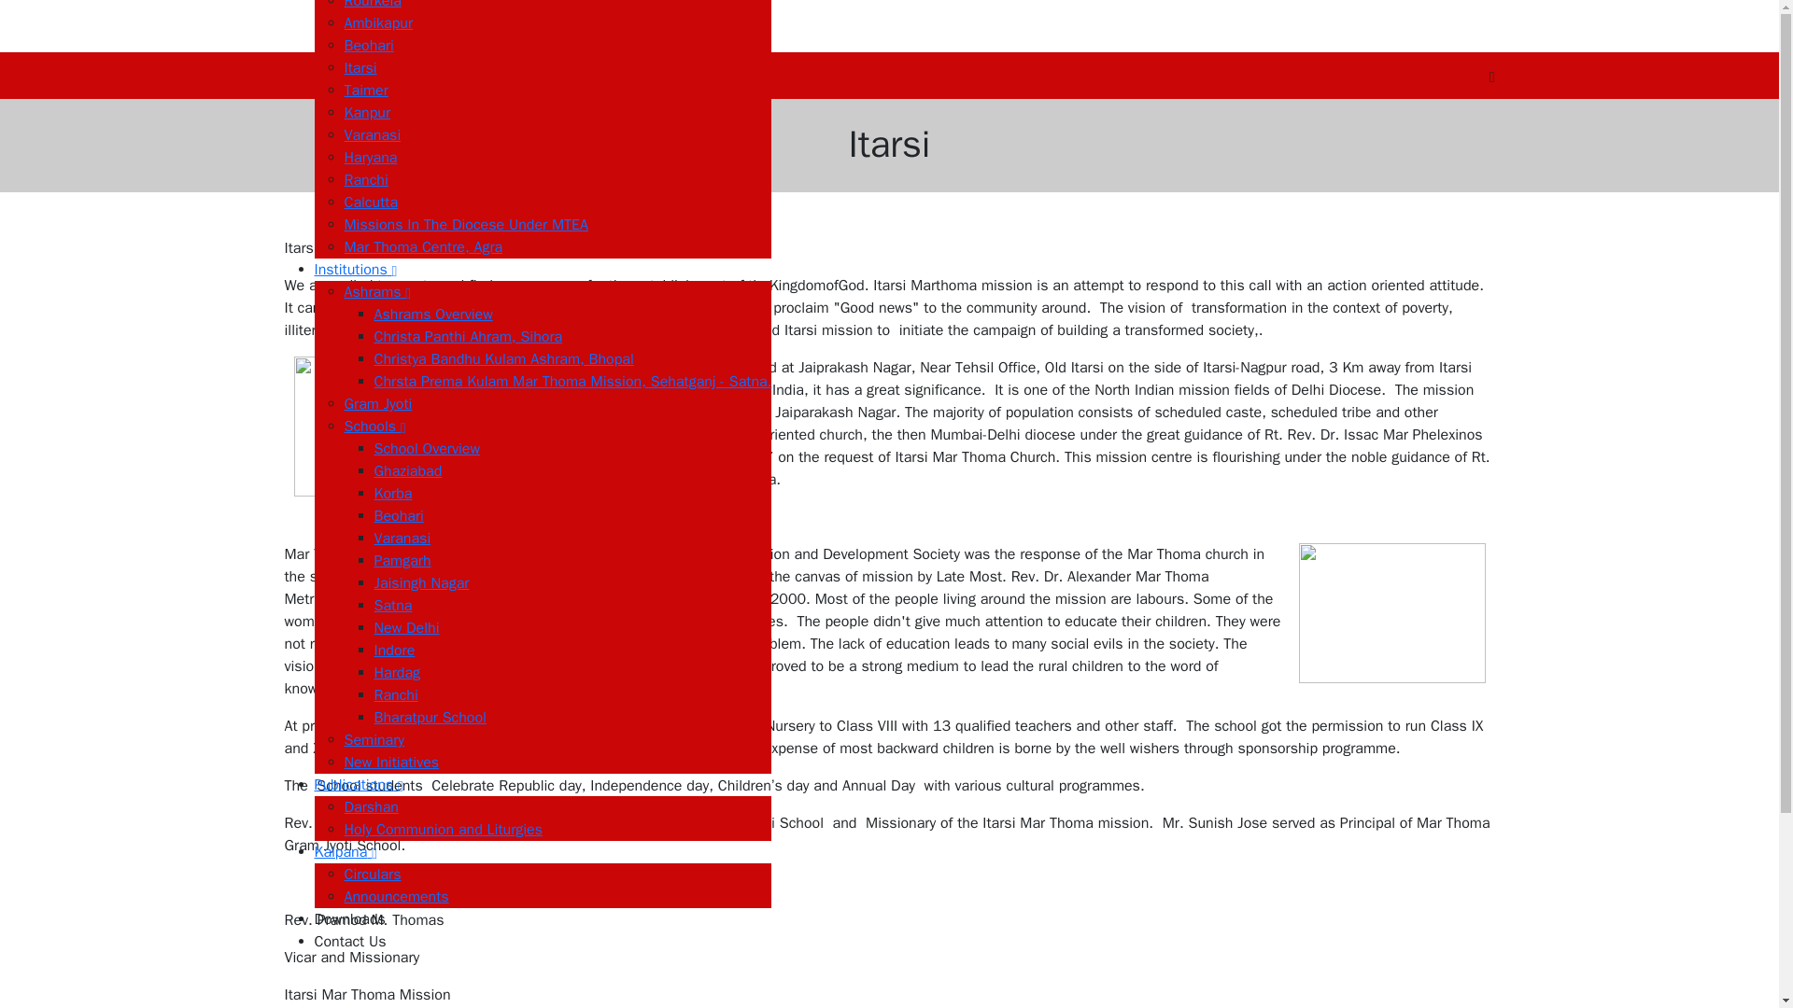  I want to click on Downloads, so click(542, 918).